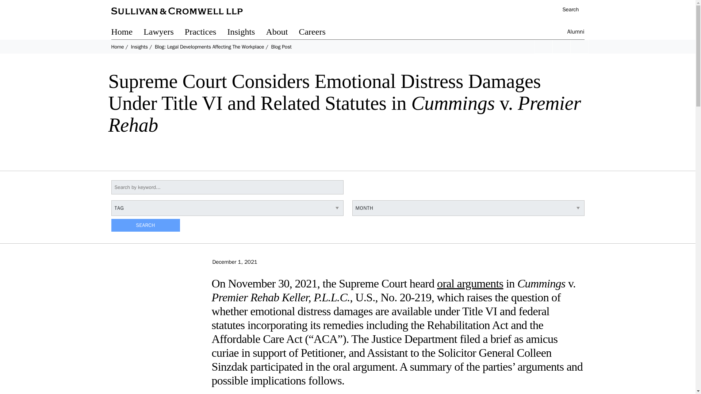 This screenshot has height=394, width=701. I want to click on Careers, so click(317, 33).